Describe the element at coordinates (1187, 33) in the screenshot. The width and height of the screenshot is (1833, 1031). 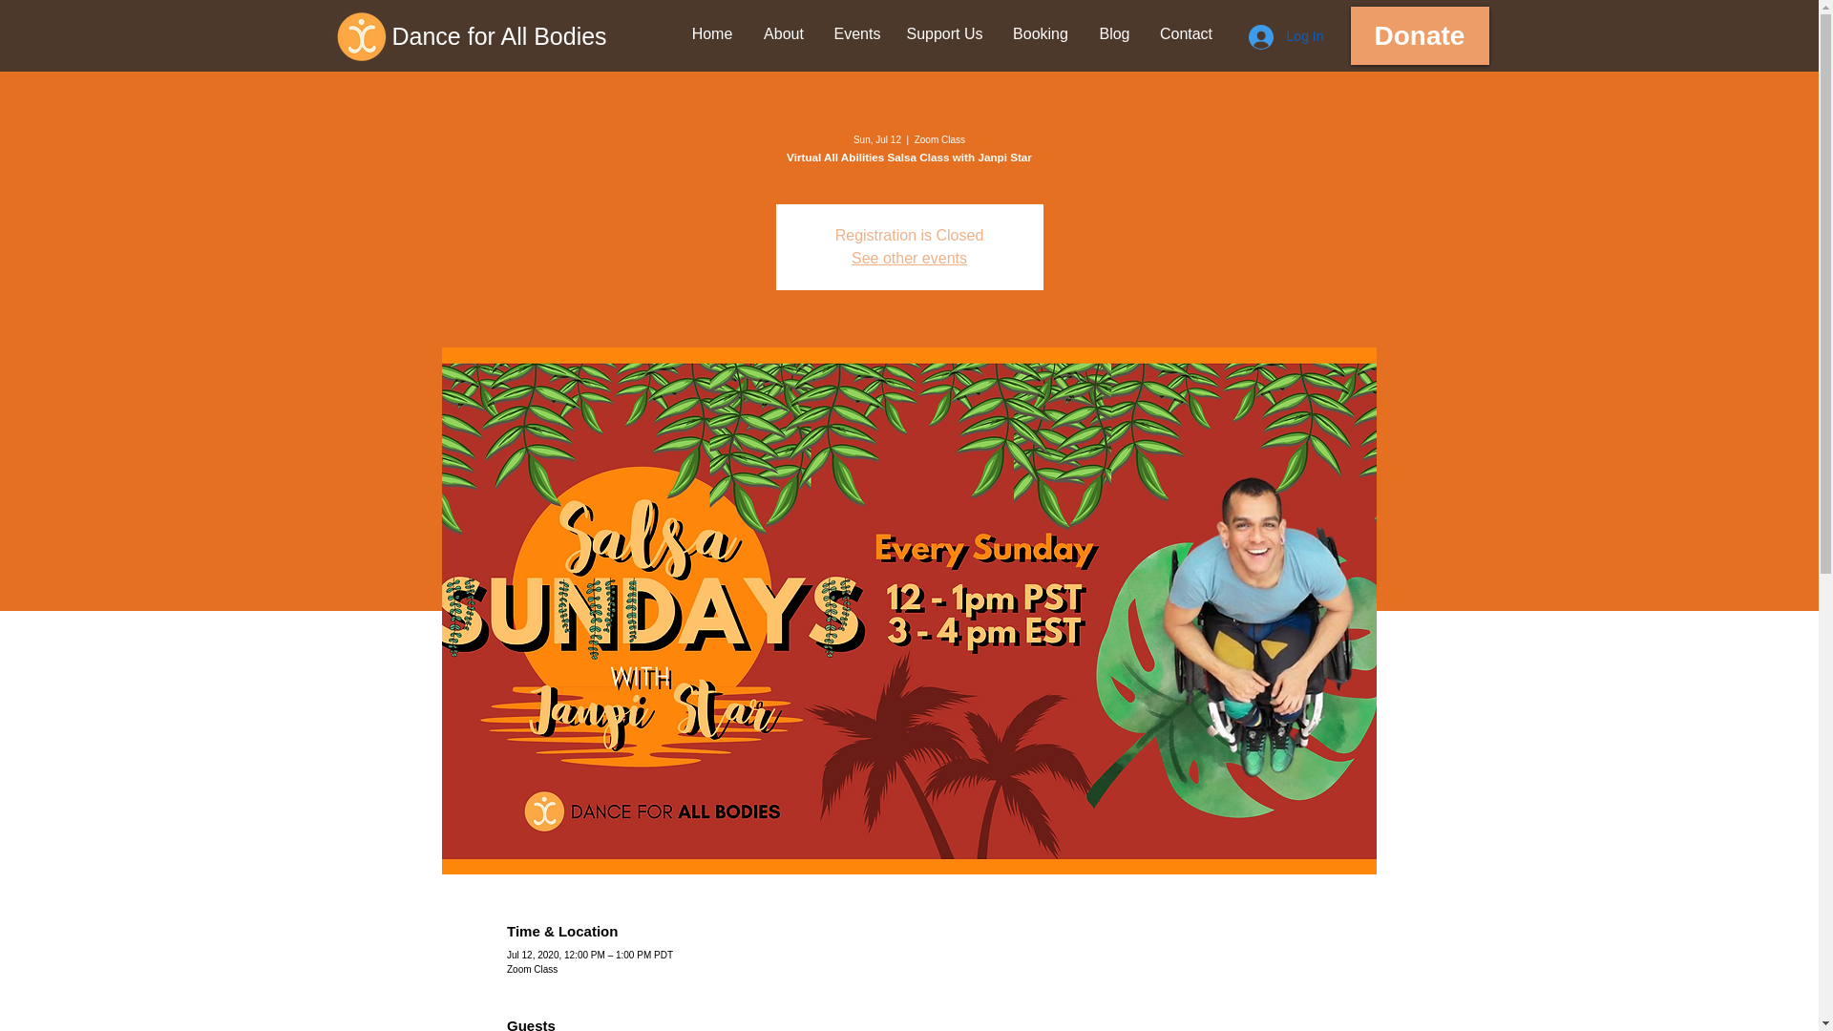
I see `Contact` at that location.